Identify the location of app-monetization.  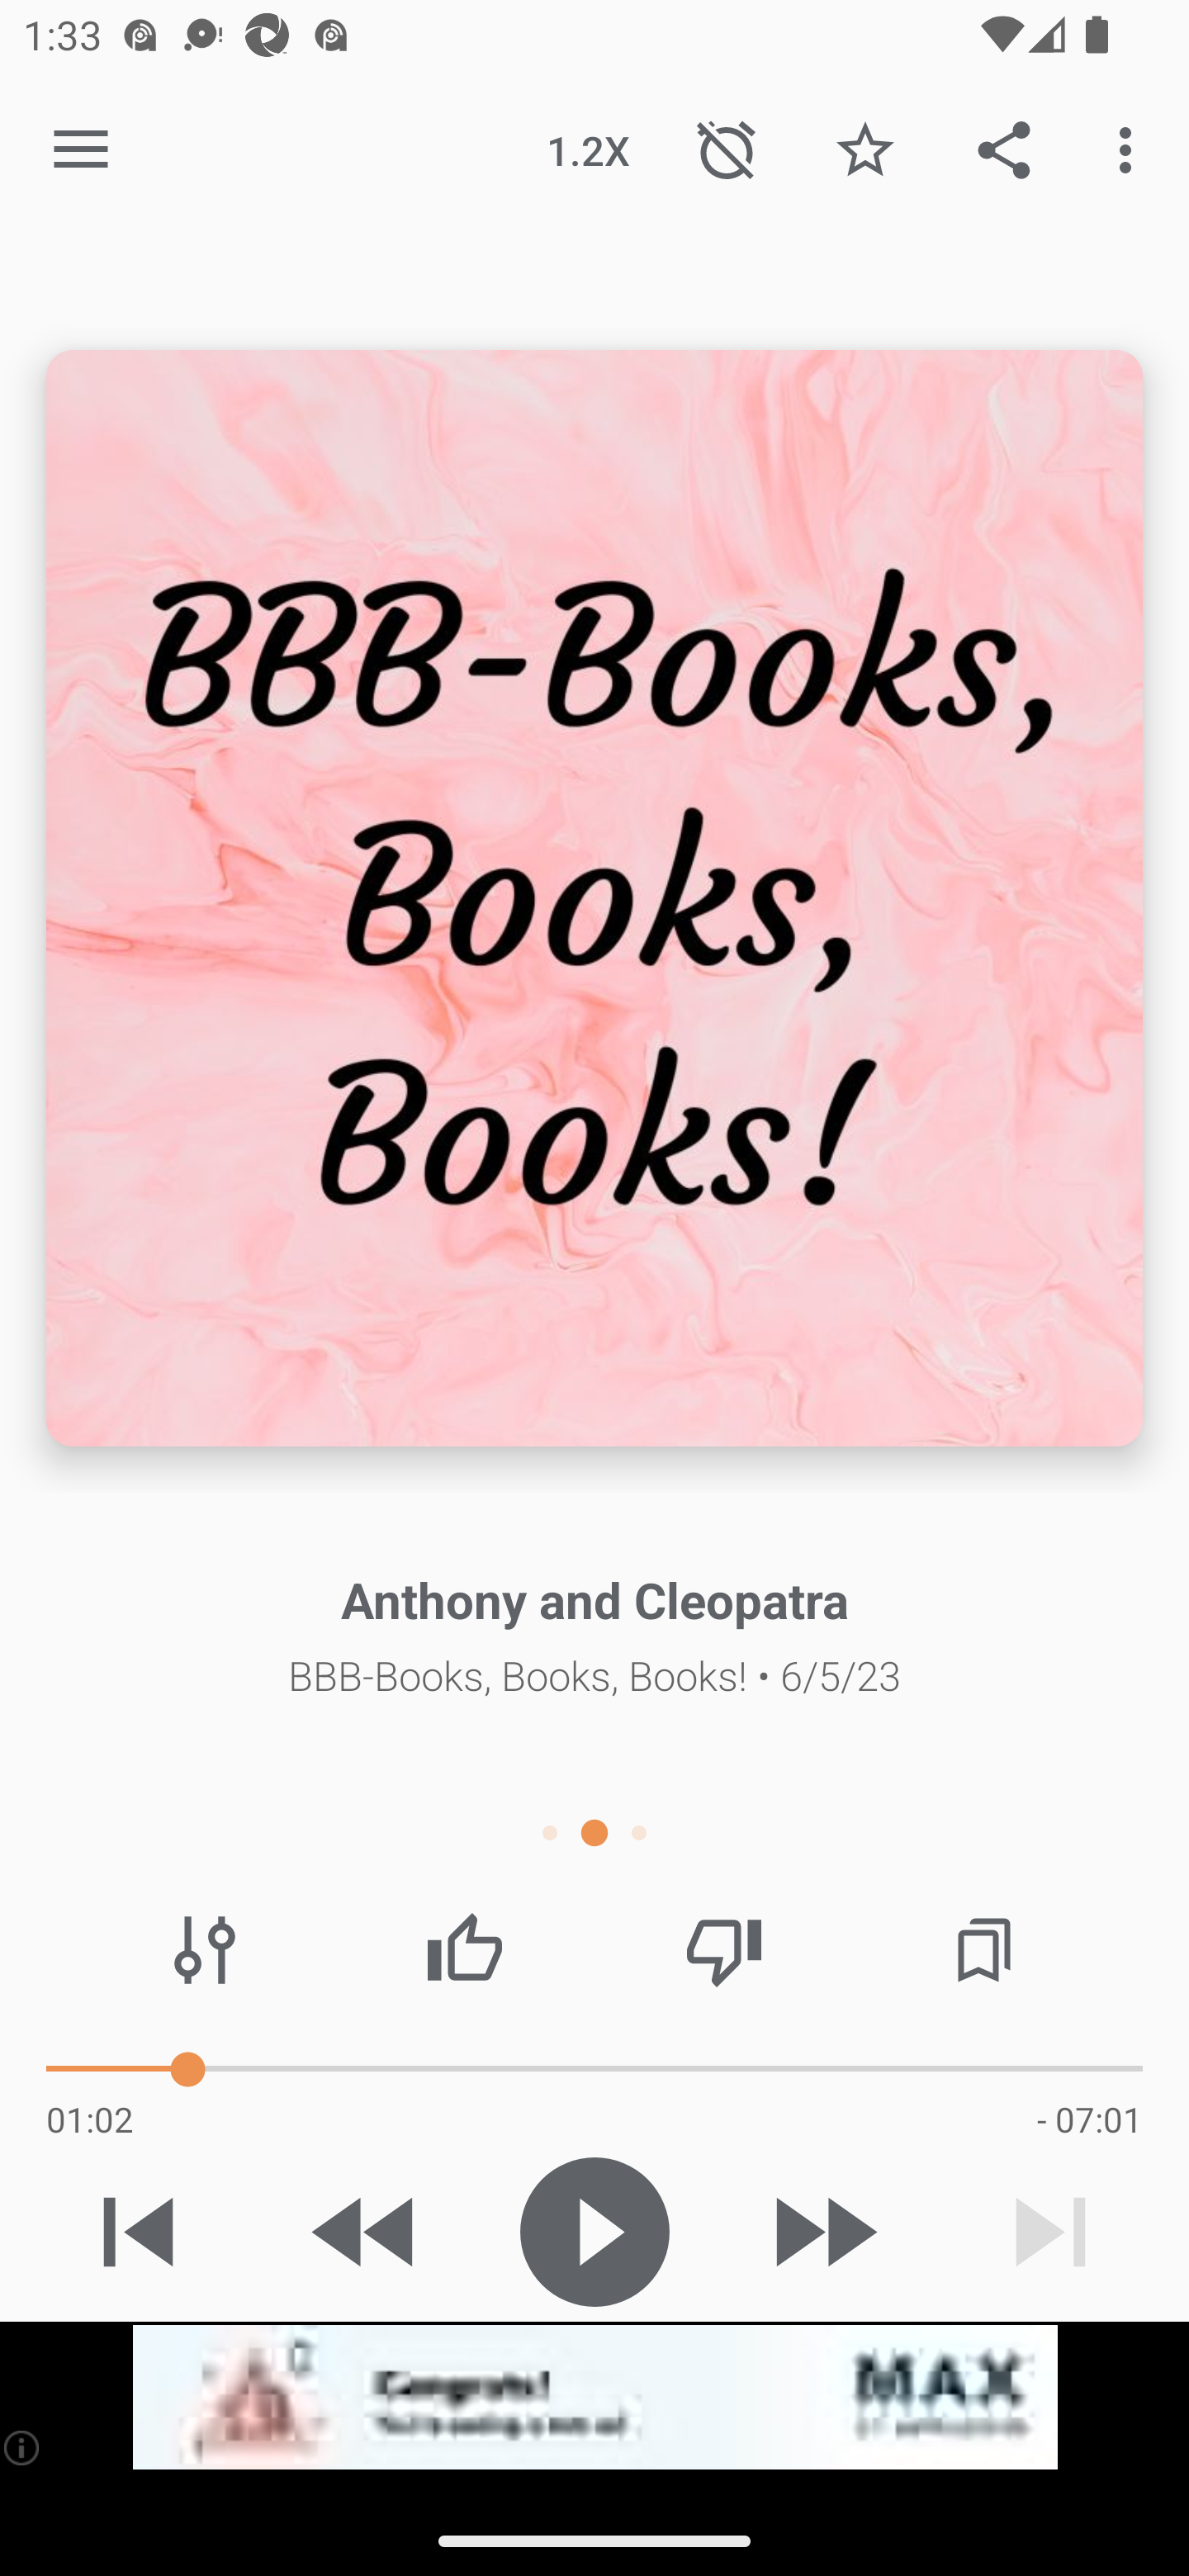
(594, 2398).